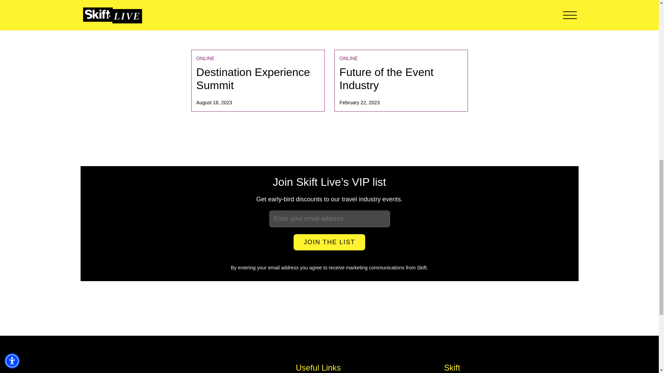  Describe the element at coordinates (258, 80) in the screenshot. I see `Join the list` at that location.